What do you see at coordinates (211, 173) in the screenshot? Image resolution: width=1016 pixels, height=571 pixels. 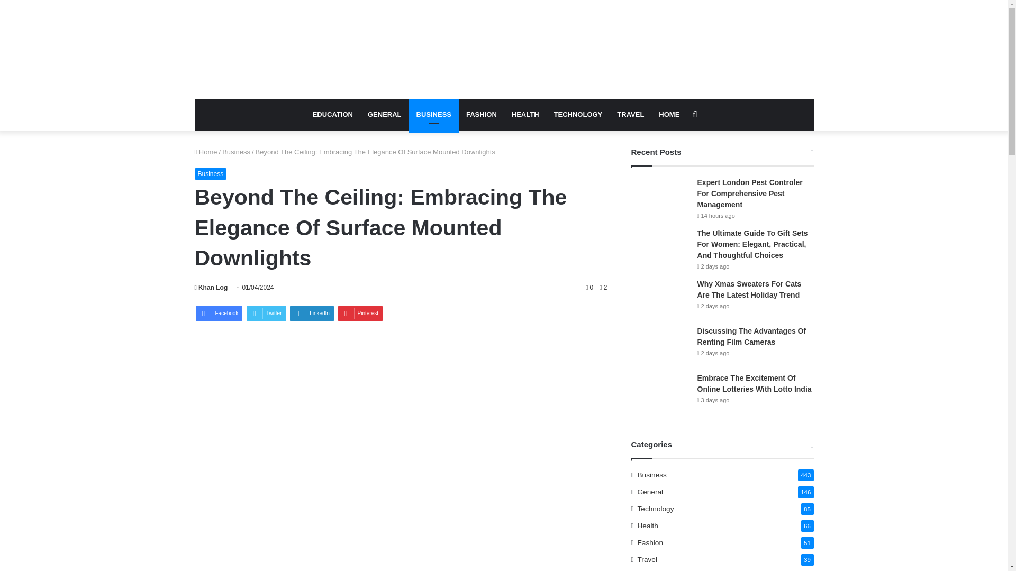 I see `Business` at bounding box center [211, 173].